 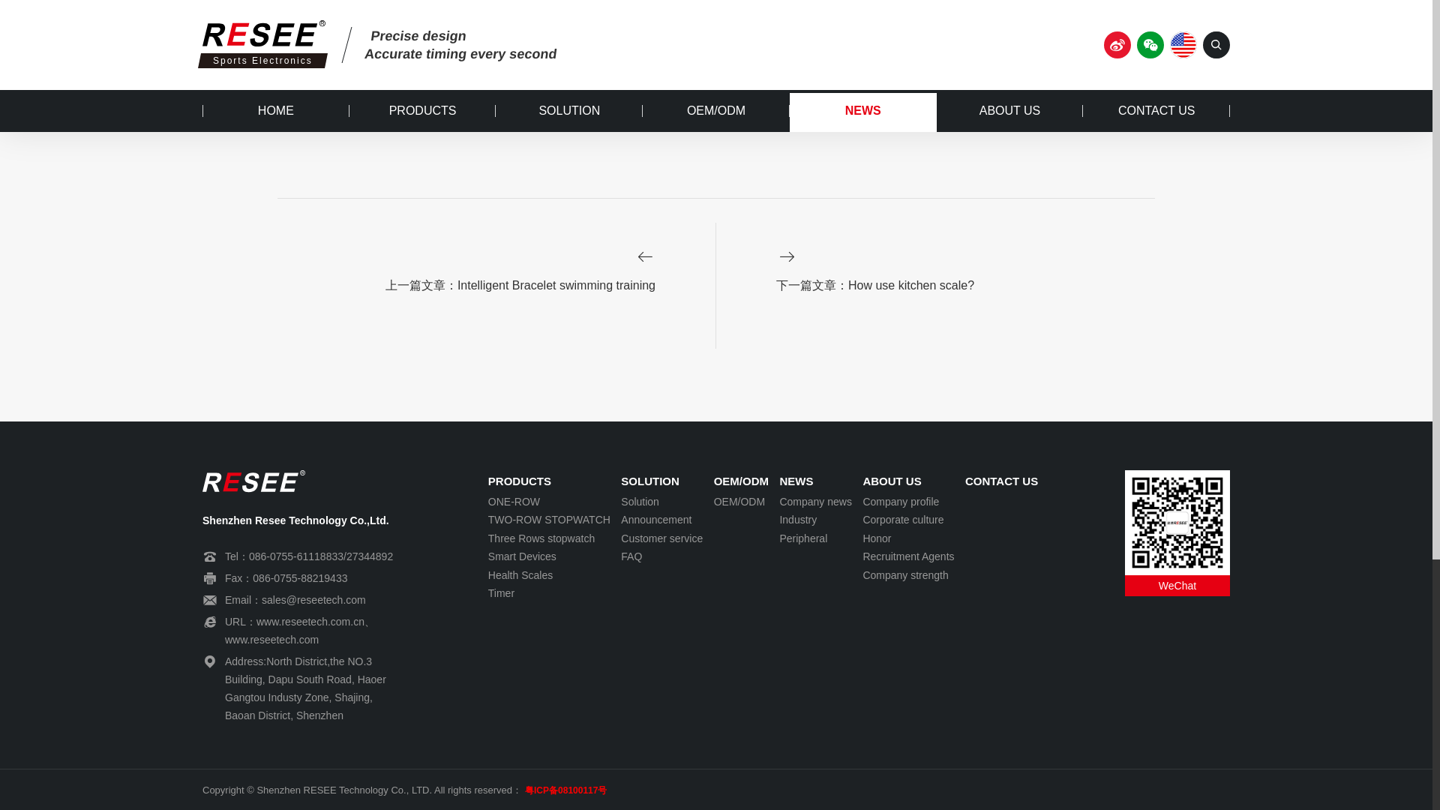 I want to click on Three Rows stopwatch, so click(x=549, y=538).